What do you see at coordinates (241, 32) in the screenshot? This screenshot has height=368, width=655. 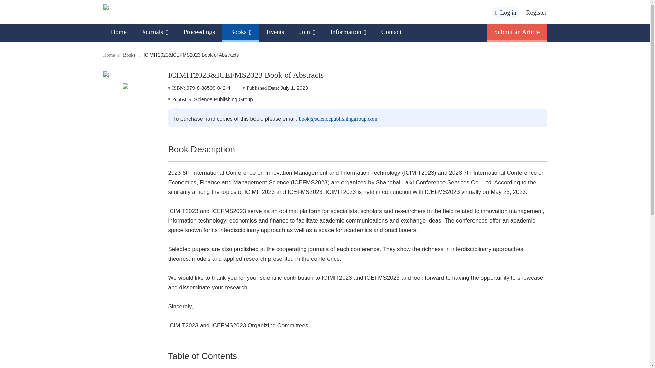 I see `Books` at bounding box center [241, 32].